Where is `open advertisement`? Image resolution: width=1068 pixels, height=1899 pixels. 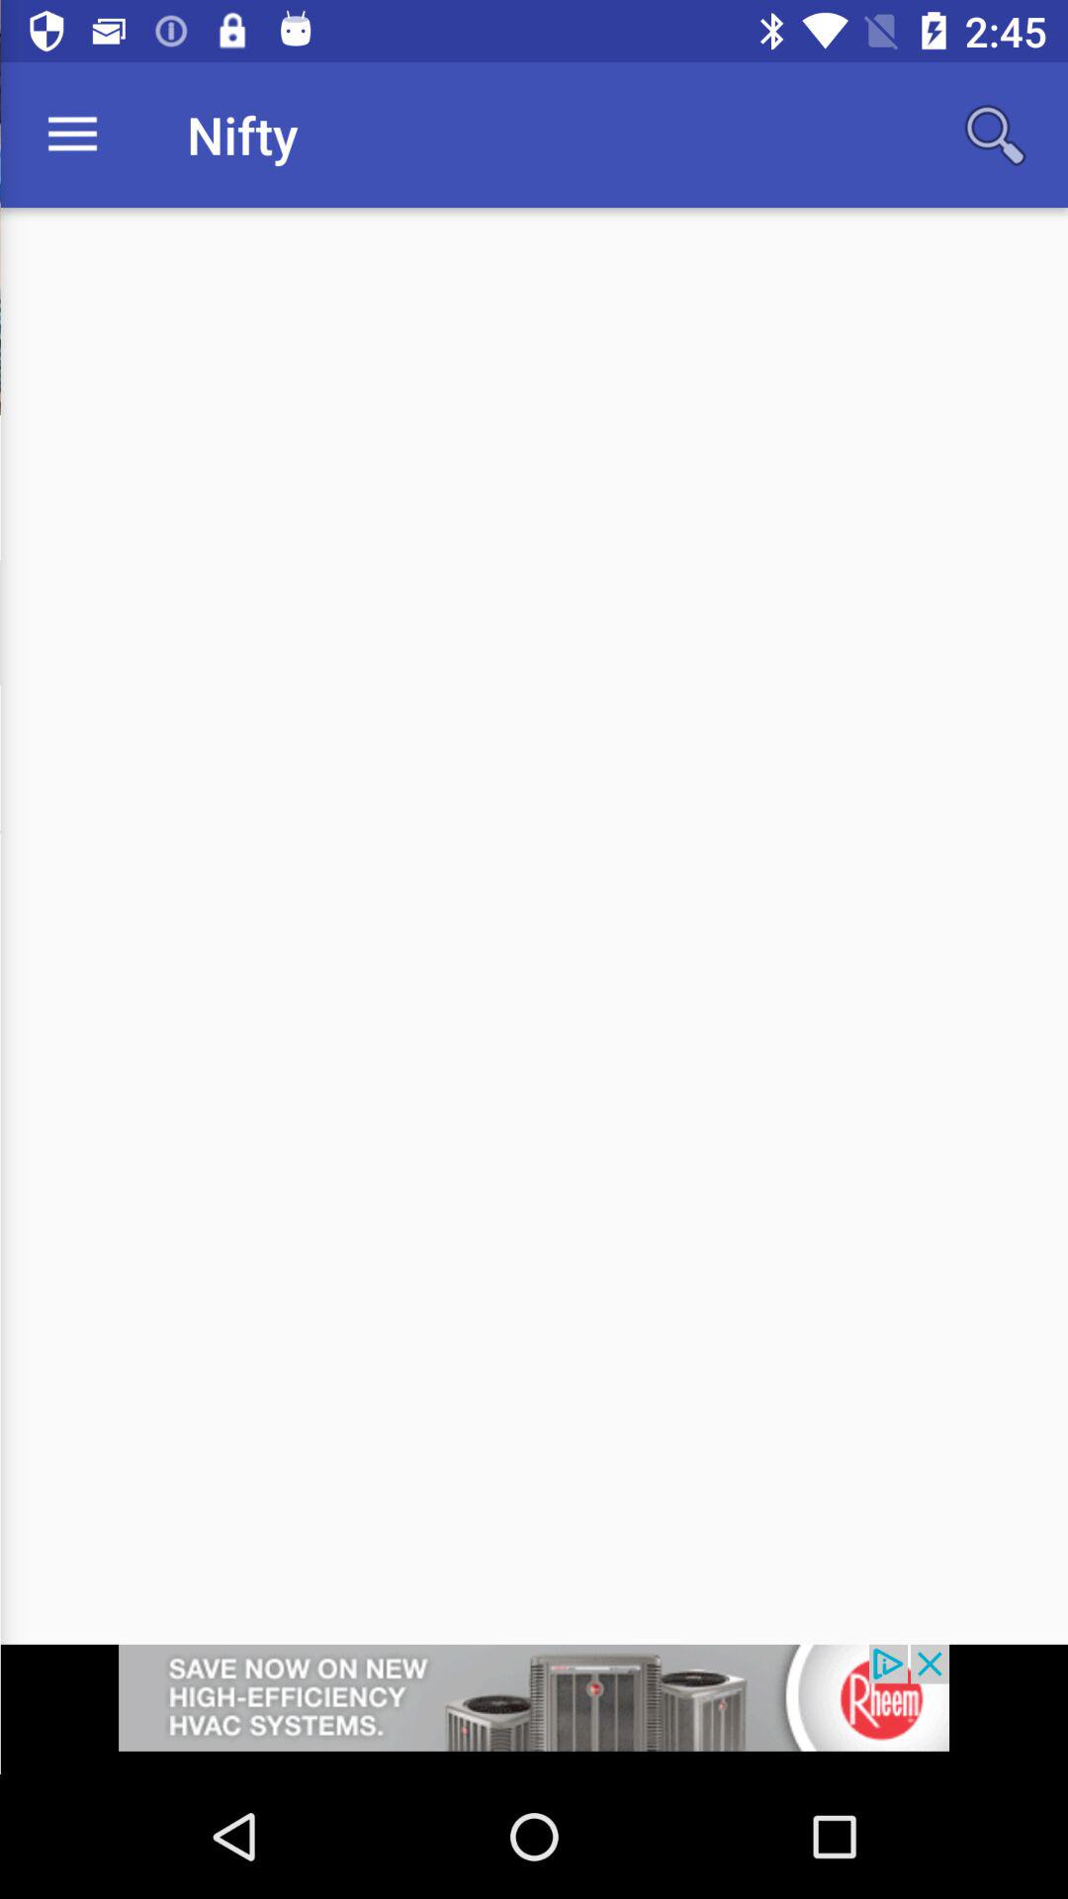
open advertisement is located at coordinates (534, 1709).